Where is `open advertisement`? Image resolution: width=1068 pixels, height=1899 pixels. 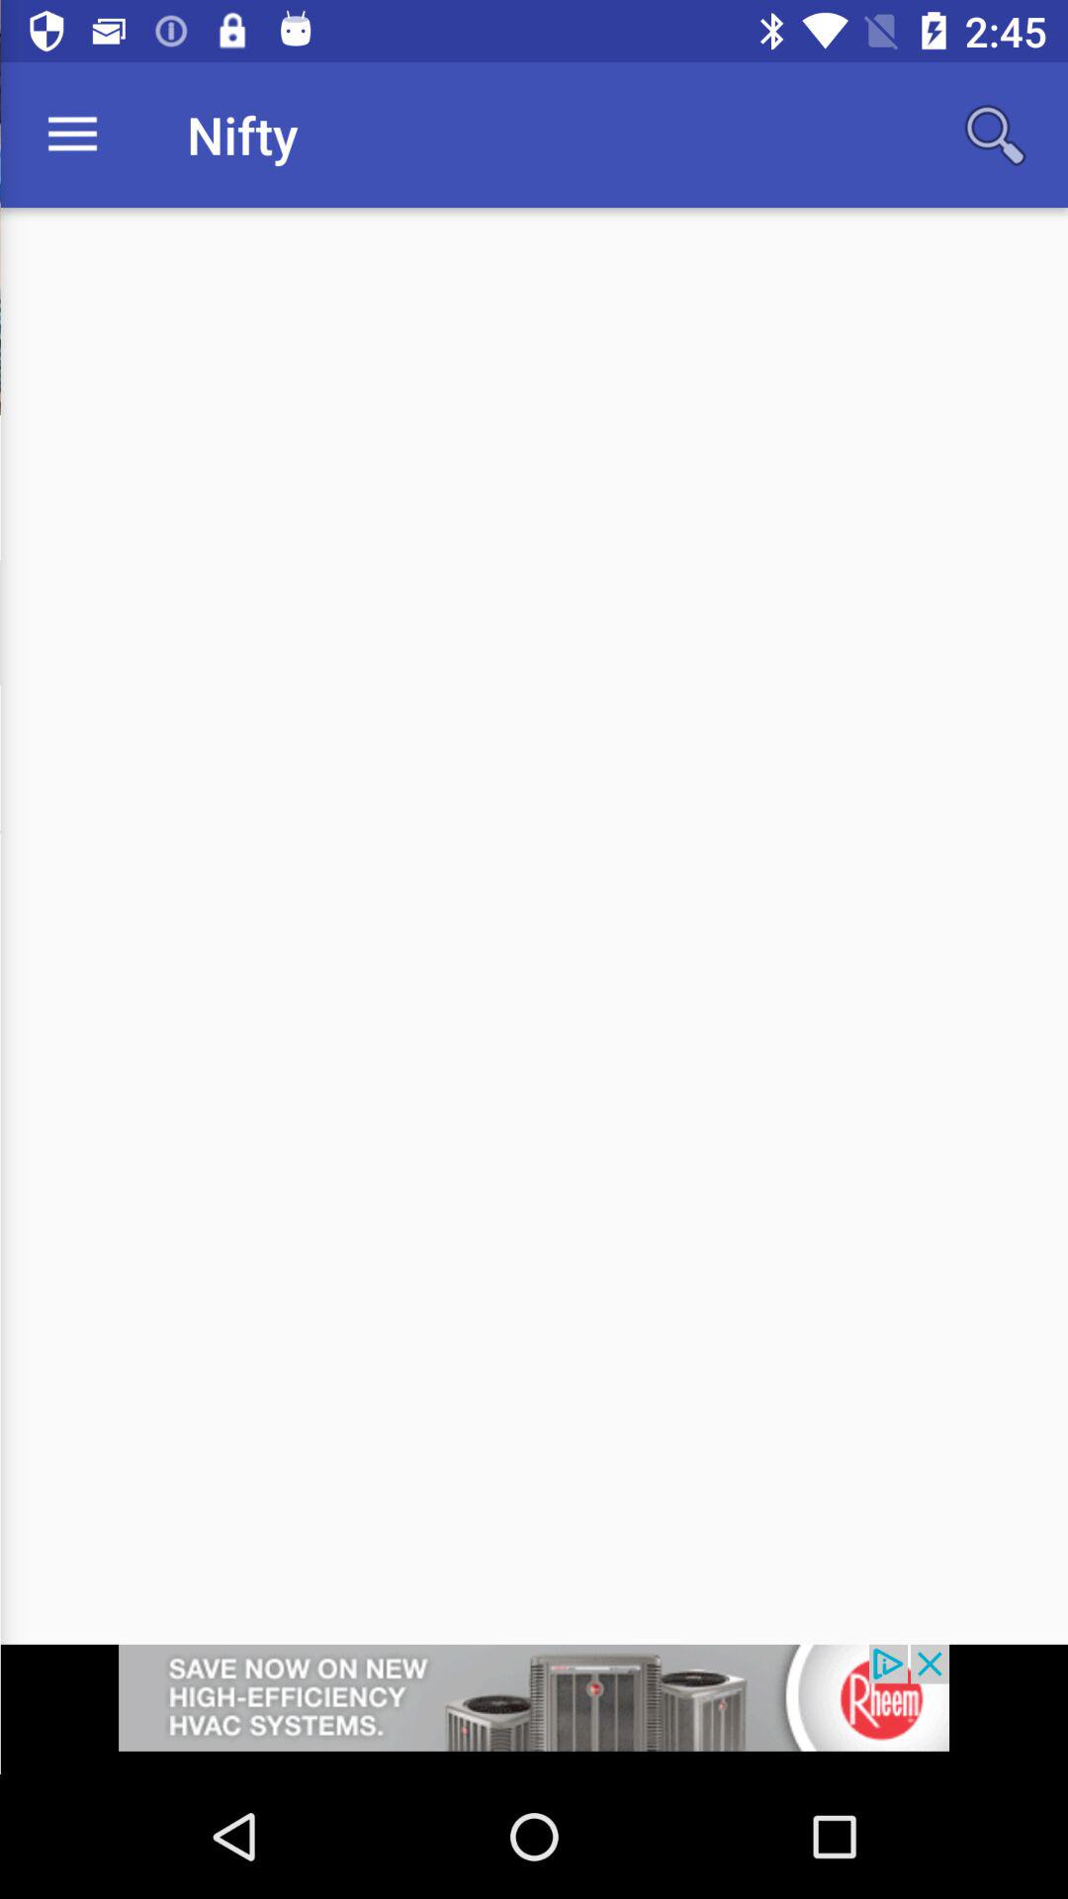
open advertisement is located at coordinates (534, 1709).